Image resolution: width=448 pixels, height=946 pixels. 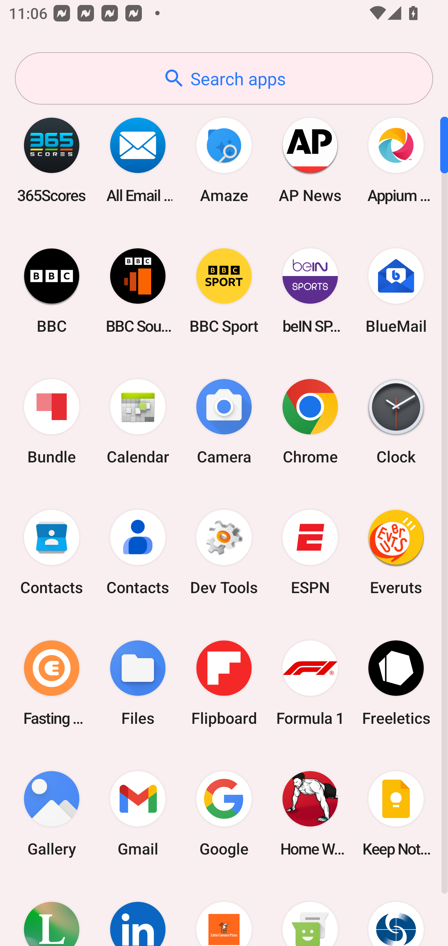 I want to click on Amaze, so click(x=224, y=160).